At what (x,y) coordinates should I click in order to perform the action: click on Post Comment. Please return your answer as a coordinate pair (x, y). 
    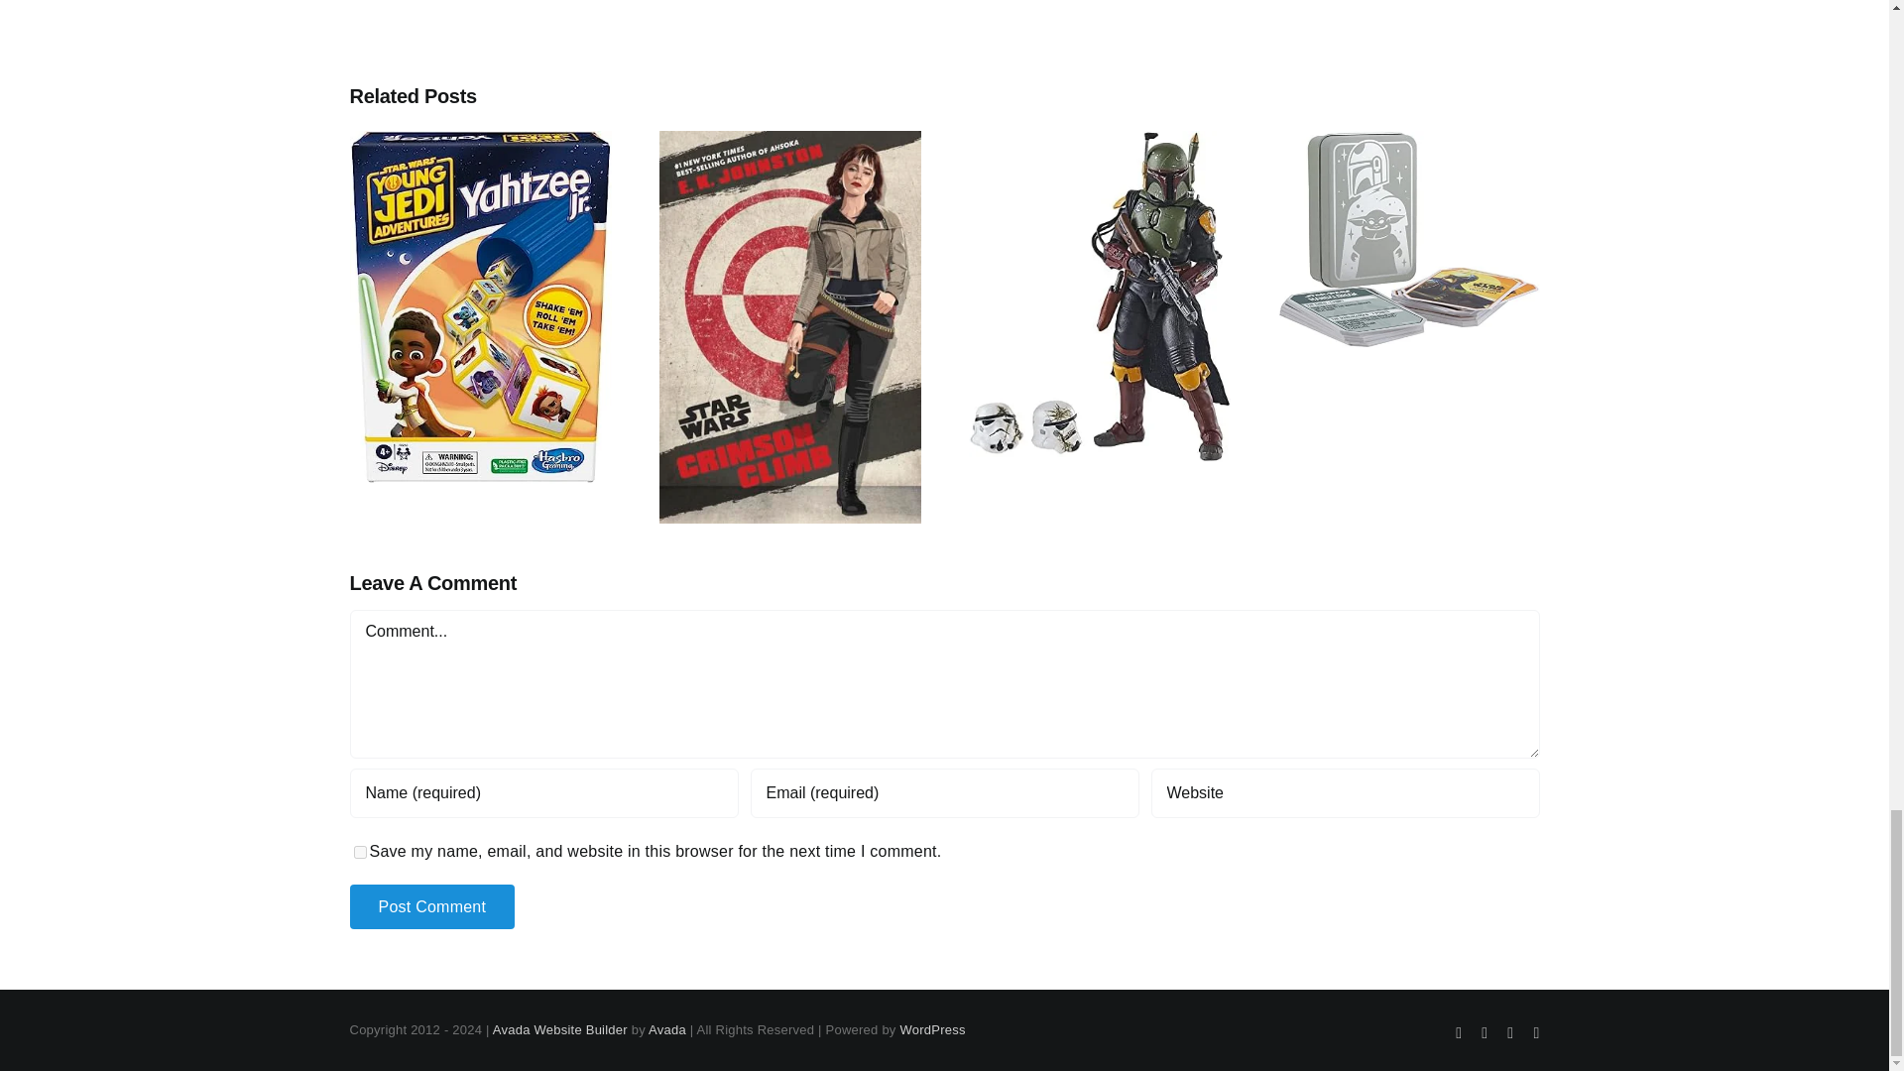
    Looking at the image, I should click on (430, 906).